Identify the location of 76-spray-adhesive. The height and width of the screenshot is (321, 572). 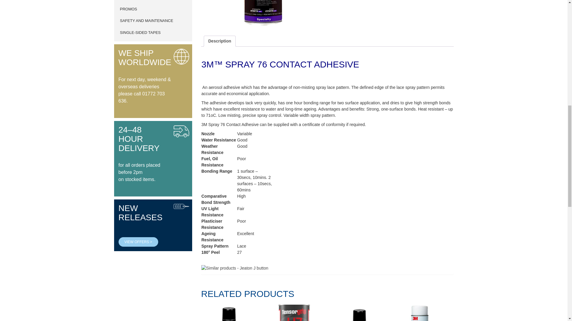
(262, 14).